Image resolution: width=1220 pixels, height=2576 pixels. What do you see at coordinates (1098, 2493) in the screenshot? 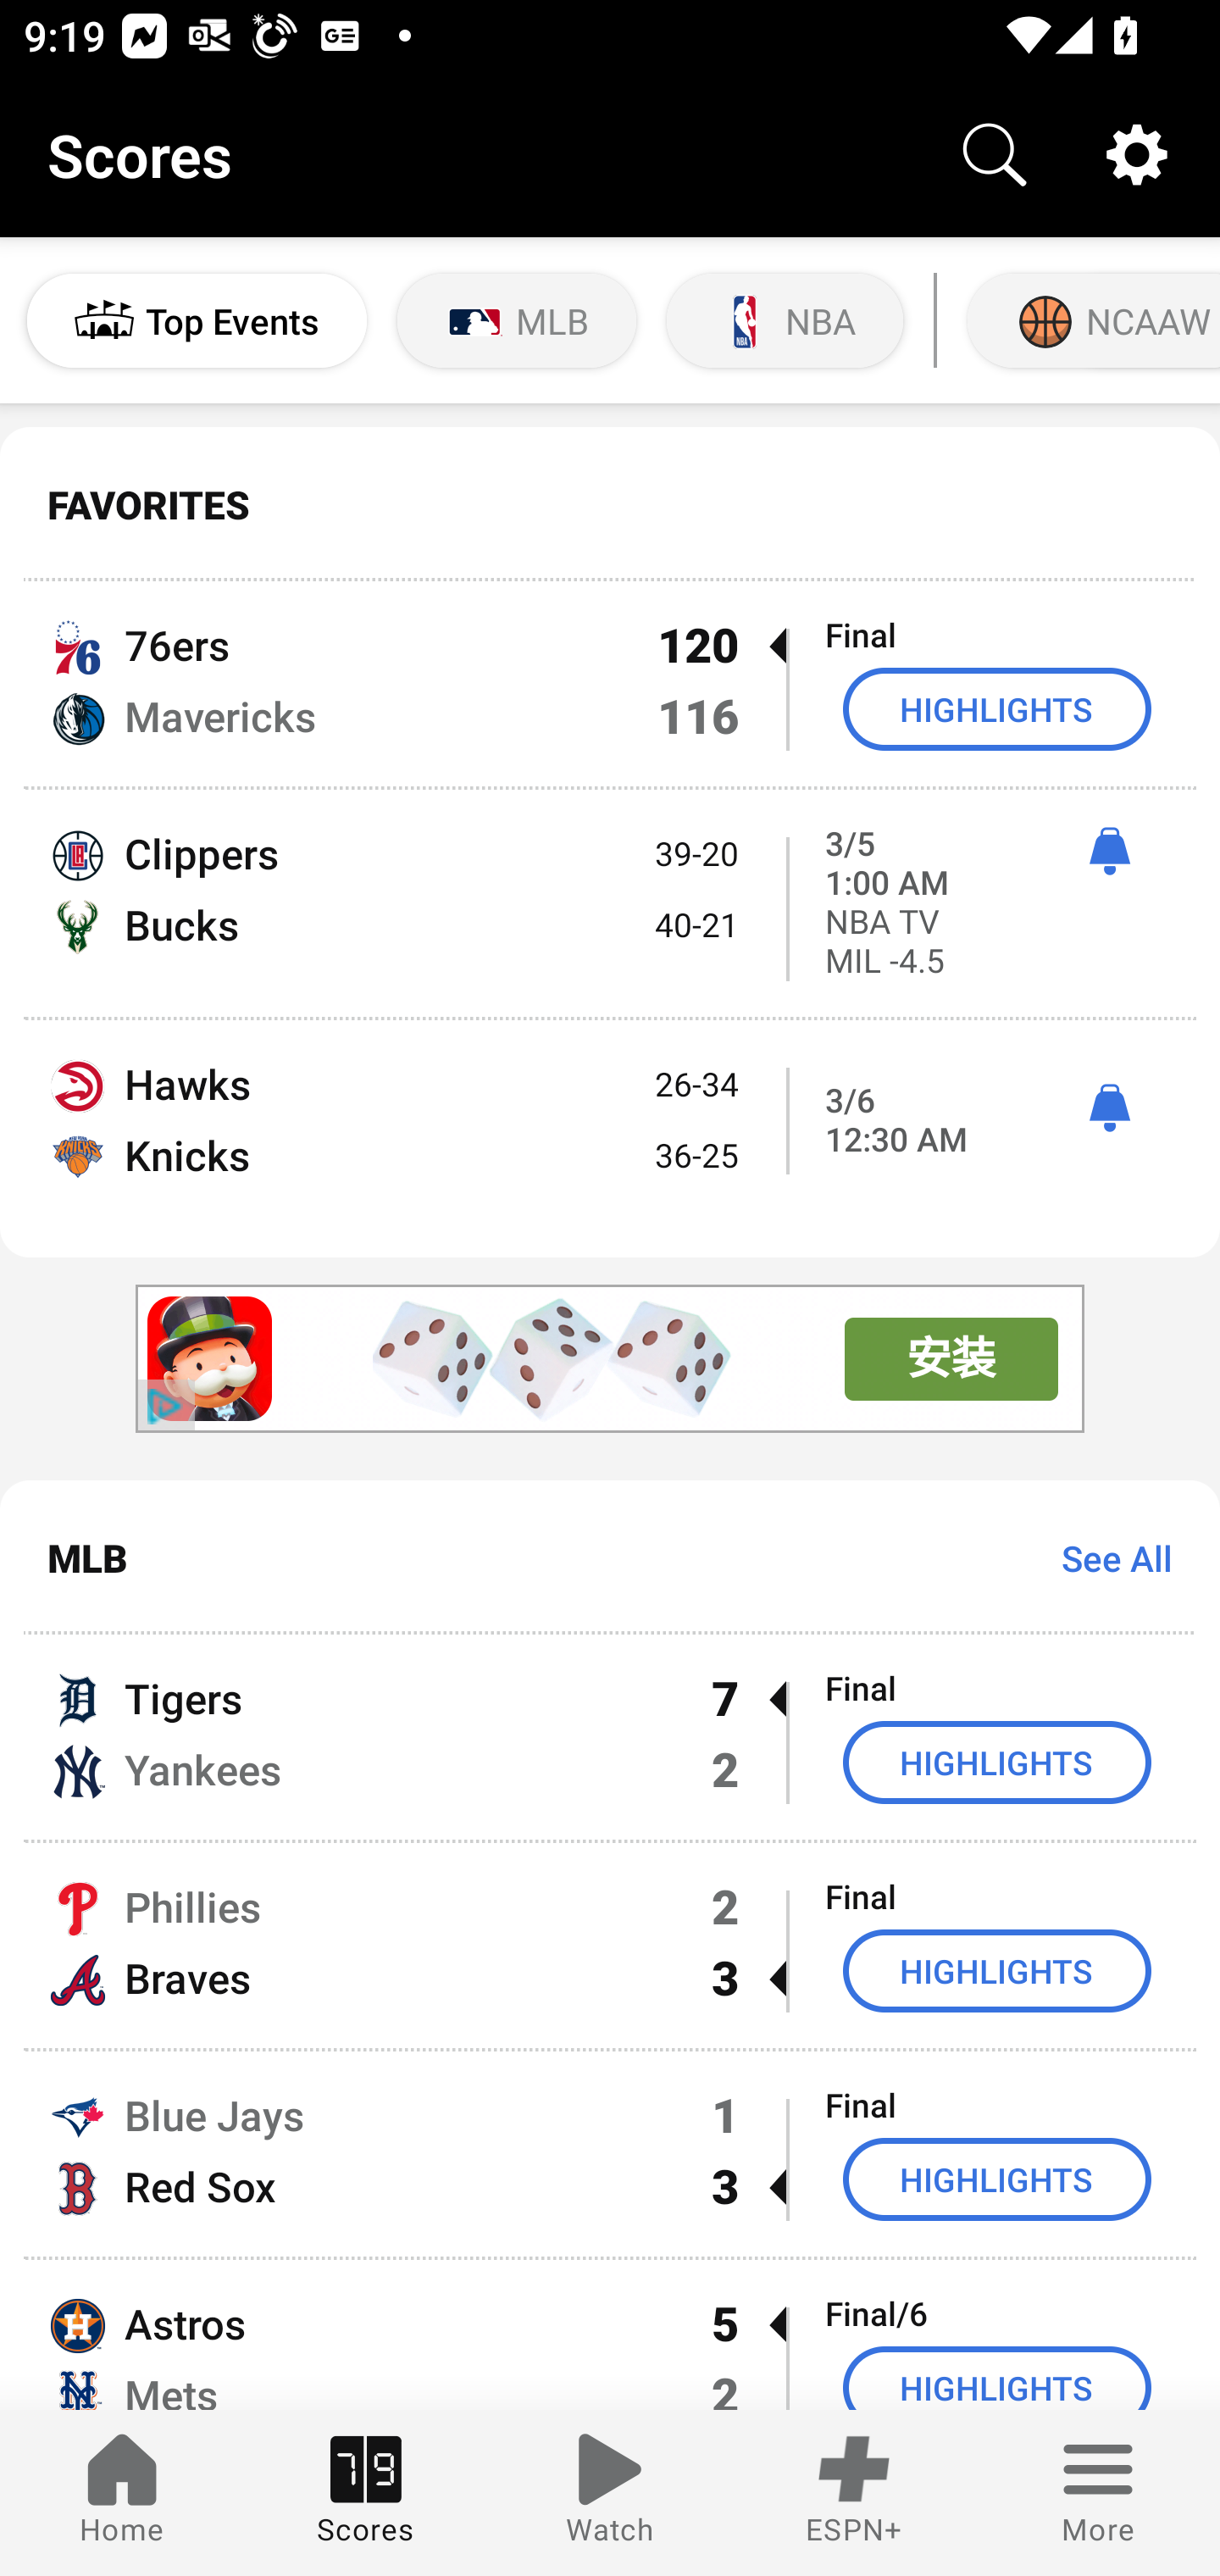
I see `More` at bounding box center [1098, 2493].